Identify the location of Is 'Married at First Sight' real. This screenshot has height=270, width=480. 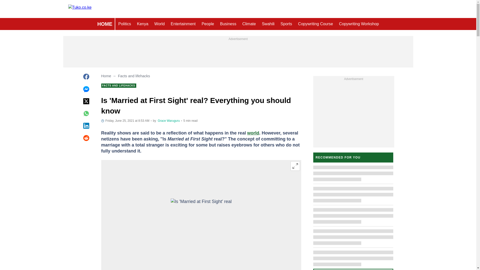
(201, 216).